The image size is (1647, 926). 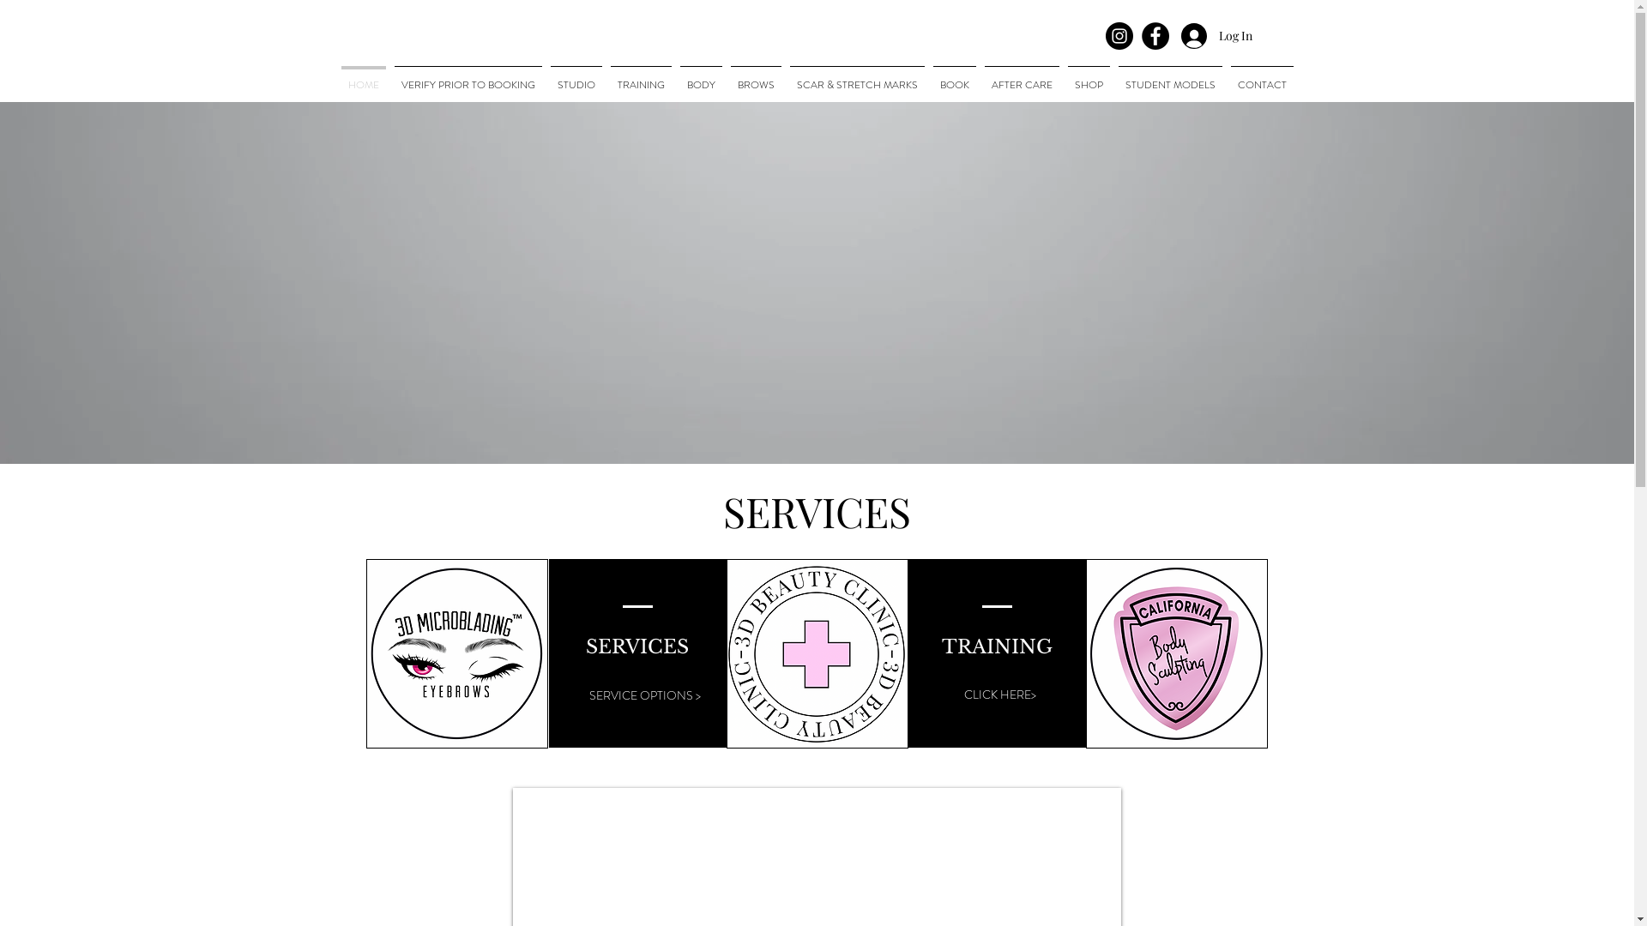 I want to click on BOOK, so click(x=954, y=77).